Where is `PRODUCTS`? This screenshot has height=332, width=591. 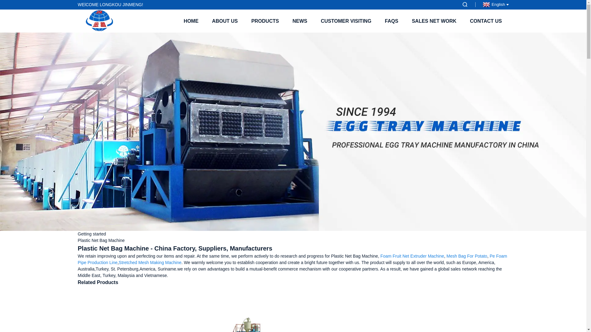 PRODUCTS is located at coordinates (265, 21).